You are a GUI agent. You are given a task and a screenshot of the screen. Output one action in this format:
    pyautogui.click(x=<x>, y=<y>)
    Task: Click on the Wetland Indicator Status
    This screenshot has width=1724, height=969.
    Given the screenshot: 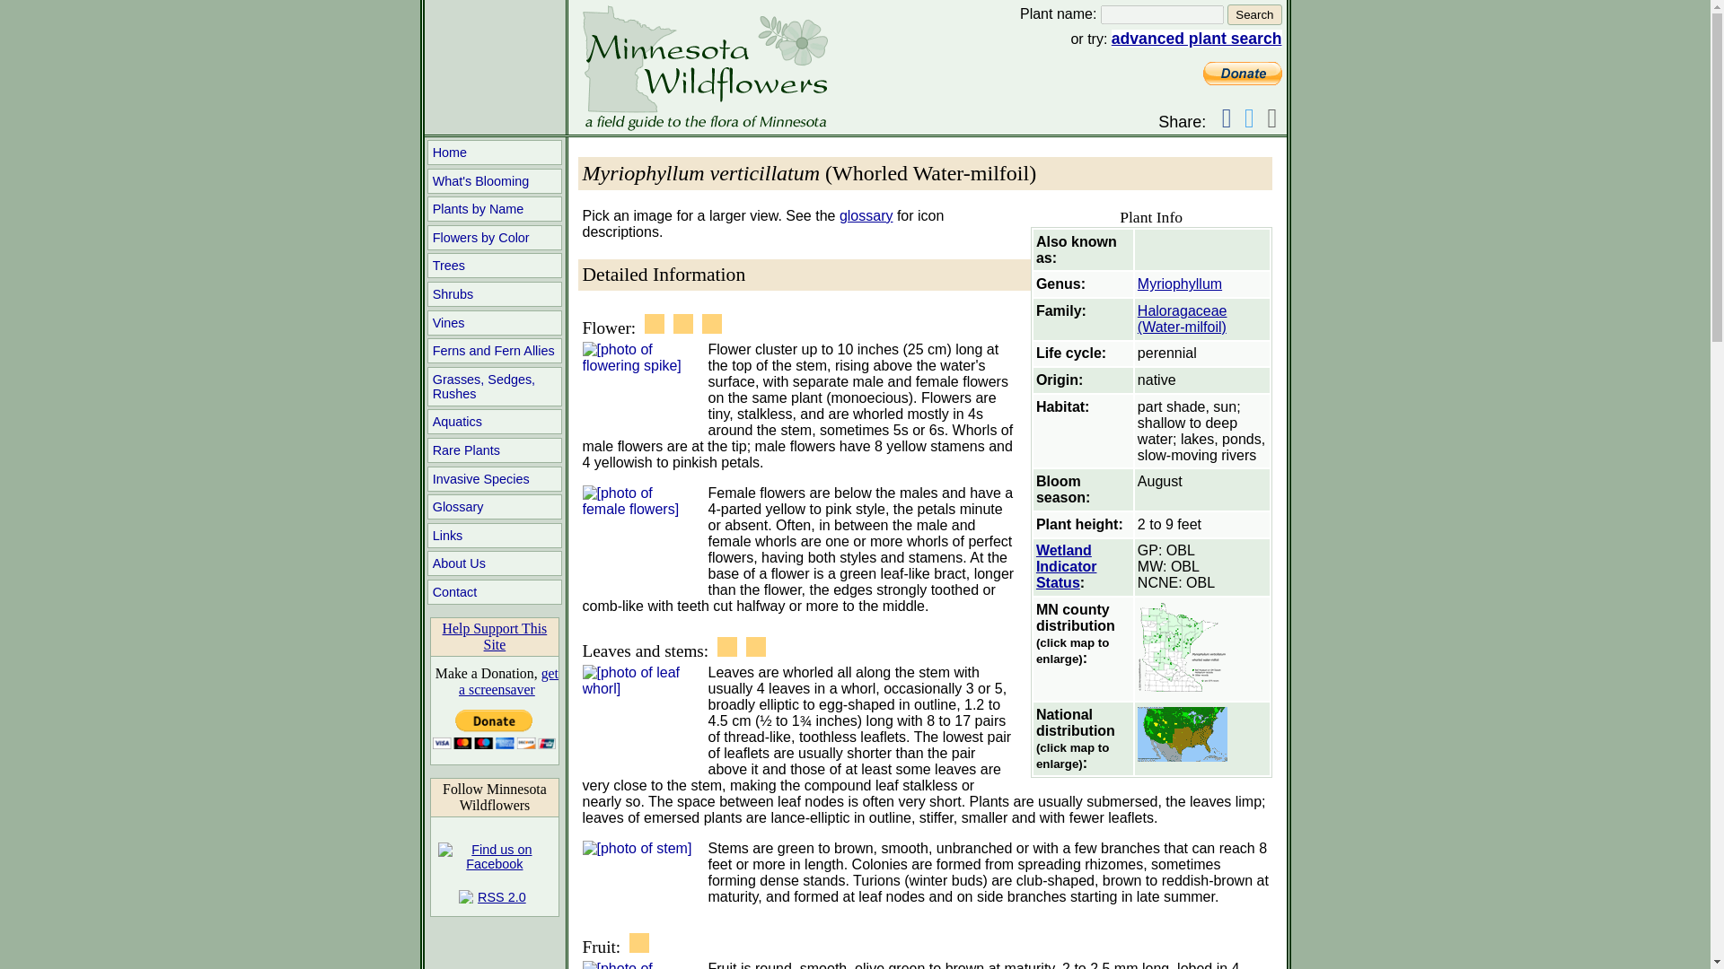 What is the action you would take?
    pyautogui.click(x=1066, y=565)
    